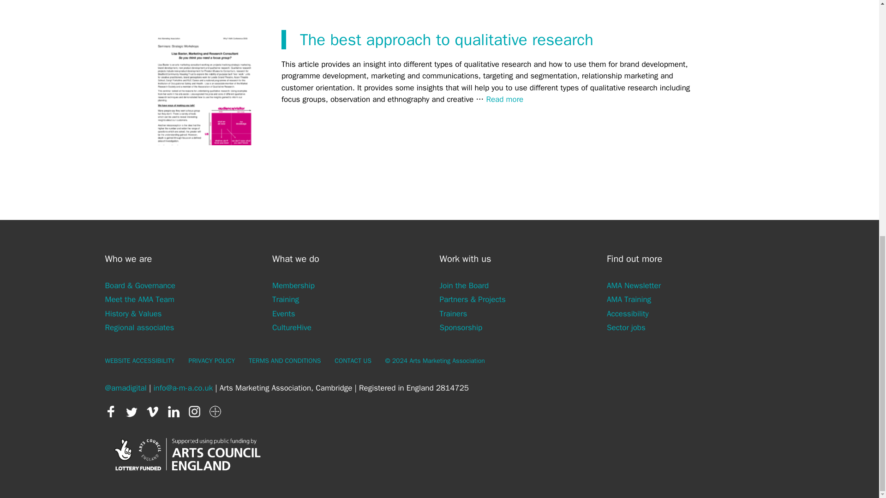 This screenshot has height=498, width=886. What do you see at coordinates (634, 285) in the screenshot?
I see `AMA Newsletter` at bounding box center [634, 285].